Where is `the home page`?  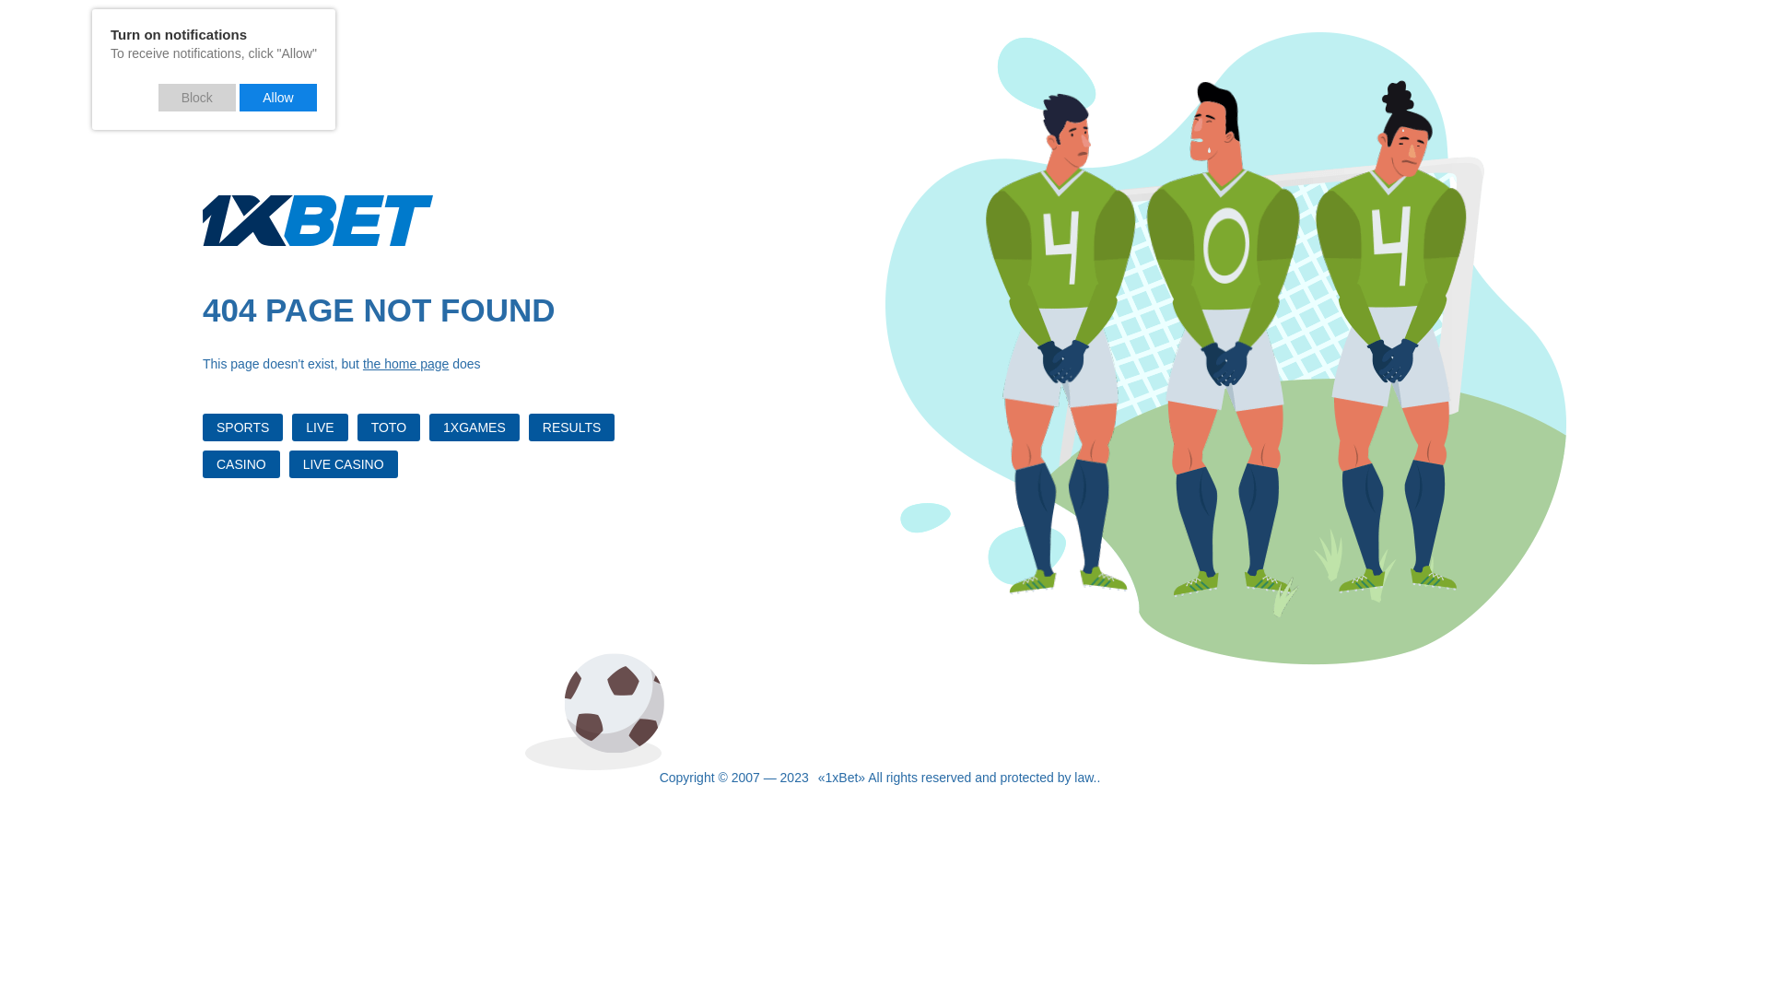 the home page is located at coordinates (405, 364).